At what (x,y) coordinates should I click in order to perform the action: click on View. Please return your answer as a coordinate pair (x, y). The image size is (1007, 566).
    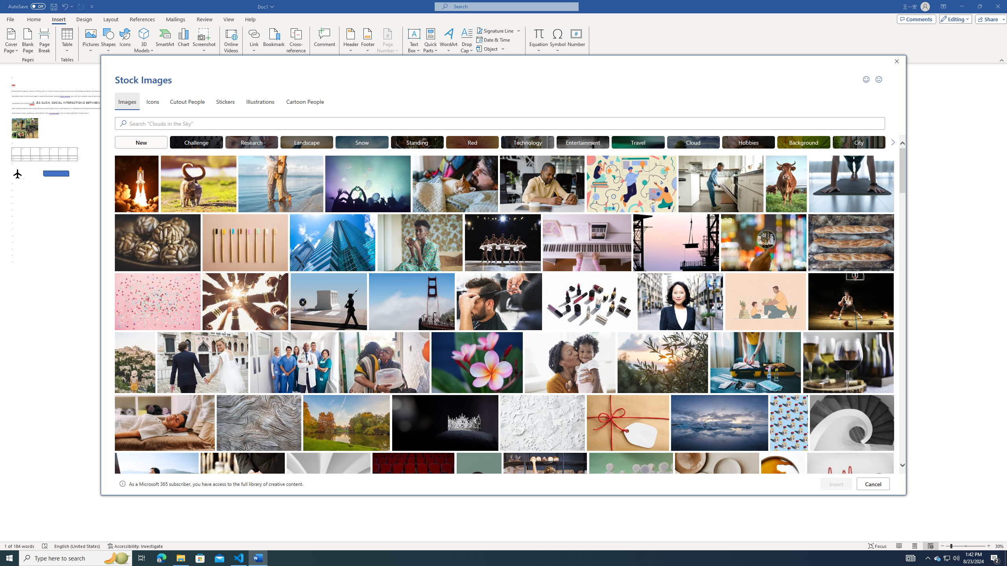
    Looking at the image, I should click on (229, 19).